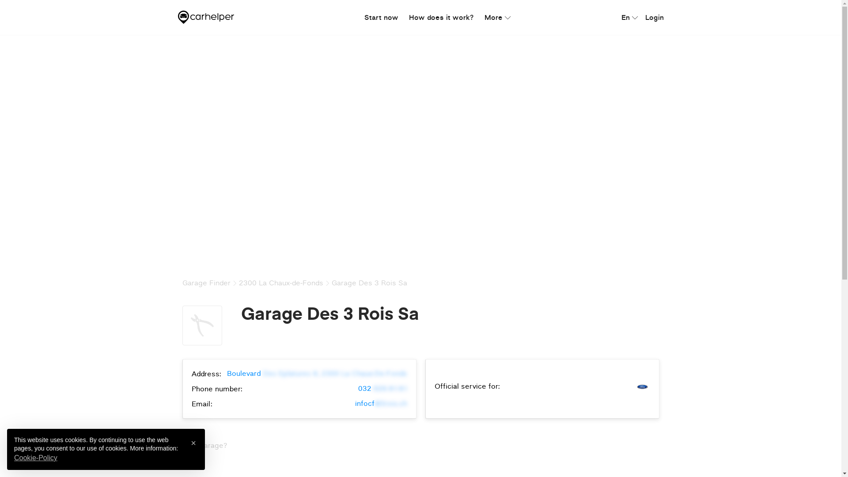 This screenshot has height=477, width=848. Describe the element at coordinates (442, 17) in the screenshot. I see `How does it work?` at that location.